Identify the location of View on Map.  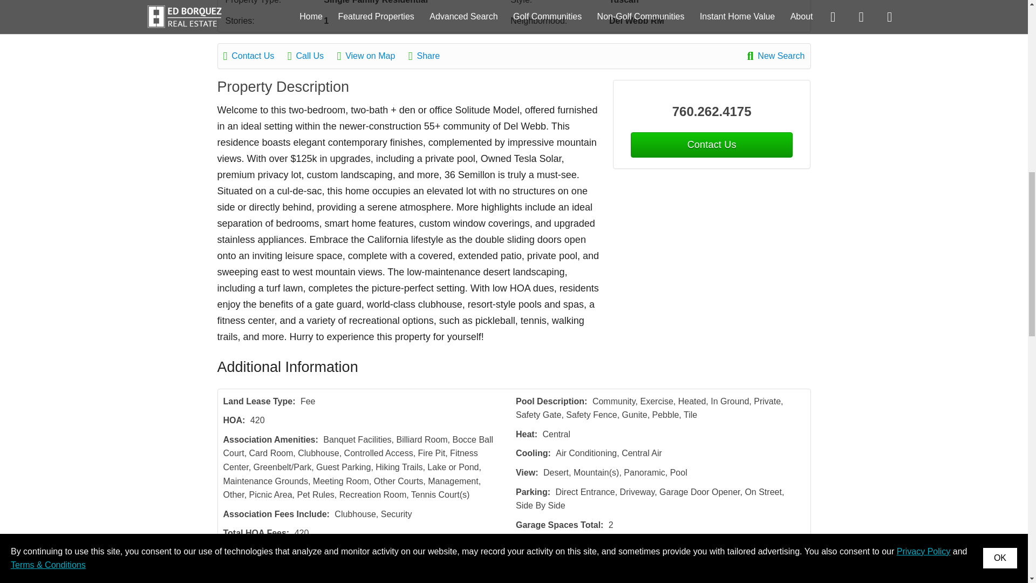
(371, 56).